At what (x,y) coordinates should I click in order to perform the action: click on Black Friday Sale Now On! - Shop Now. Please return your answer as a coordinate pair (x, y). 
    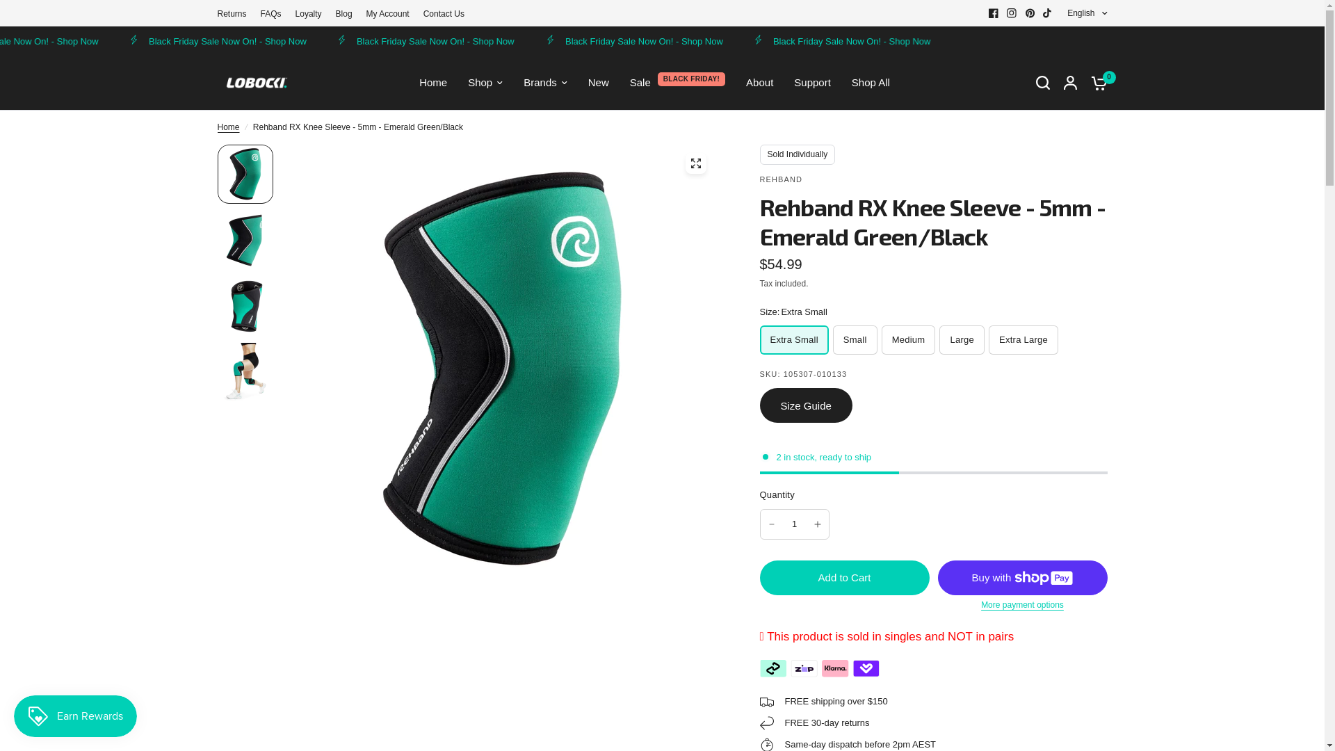
    Looking at the image, I should click on (736, 40).